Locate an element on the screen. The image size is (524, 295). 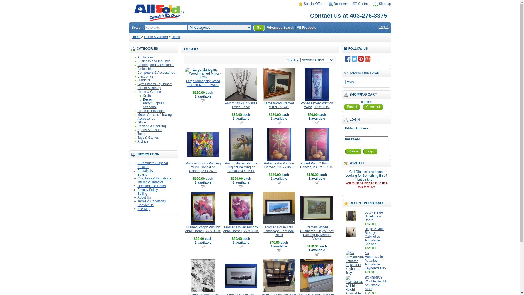
Framed Horse Trail Landscape Print Wall Decor is located at coordinates (279, 231).